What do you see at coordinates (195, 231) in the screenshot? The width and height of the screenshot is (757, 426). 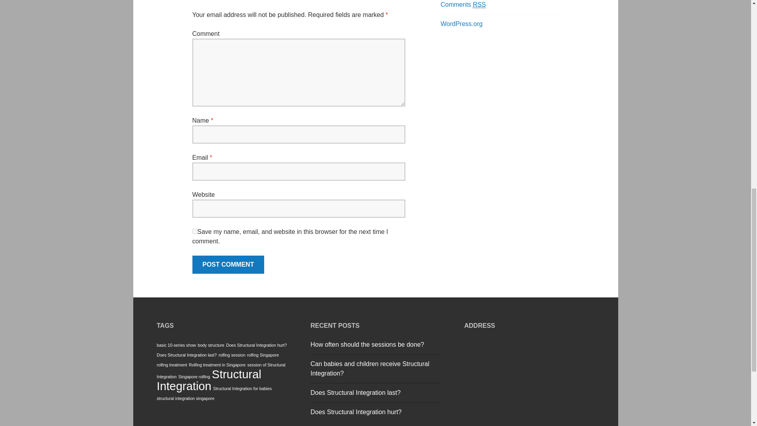 I see `yes` at bounding box center [195, 231].